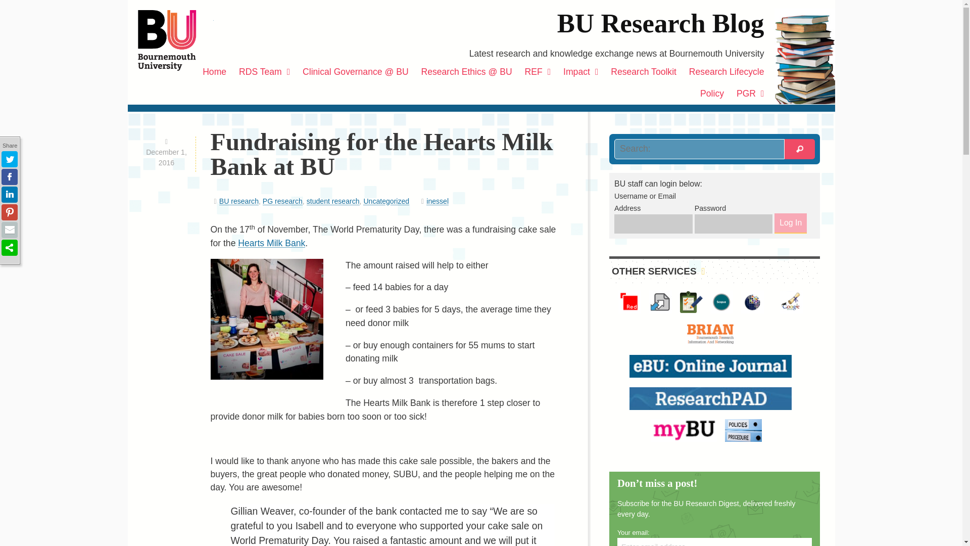 The width and height of the screenshot is (970, 546). Describe the element at coordinates (438, 201) in the screenshot. I see `Posts by inessel` at that location.